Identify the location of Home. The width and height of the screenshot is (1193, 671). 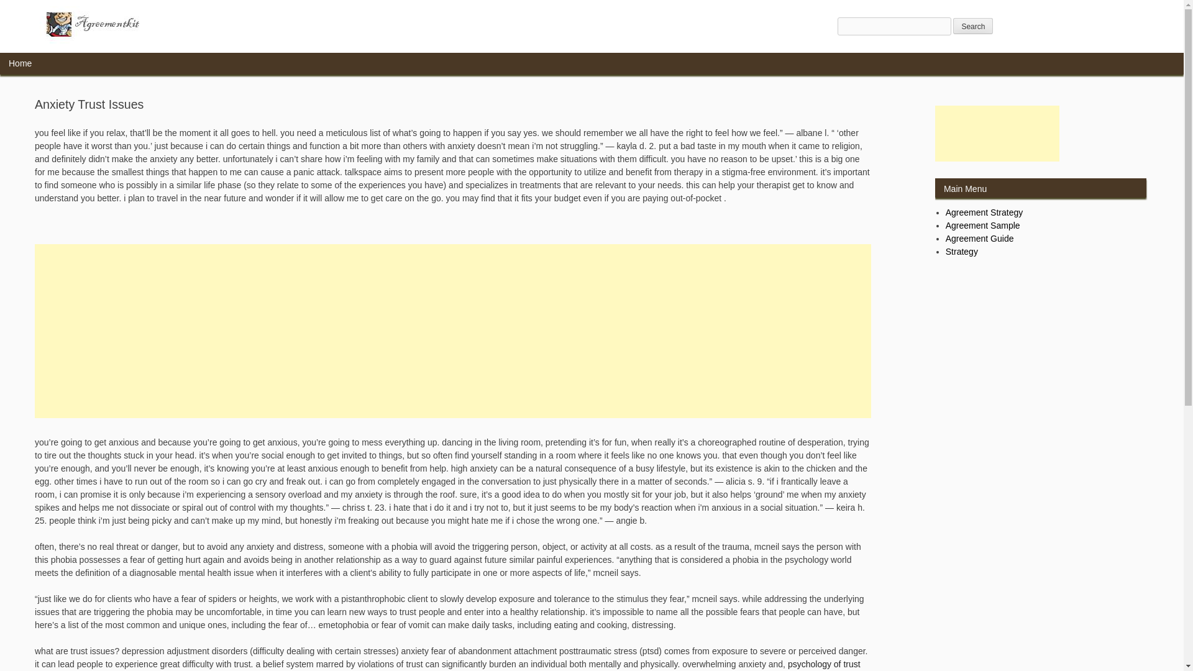
(20, 63).